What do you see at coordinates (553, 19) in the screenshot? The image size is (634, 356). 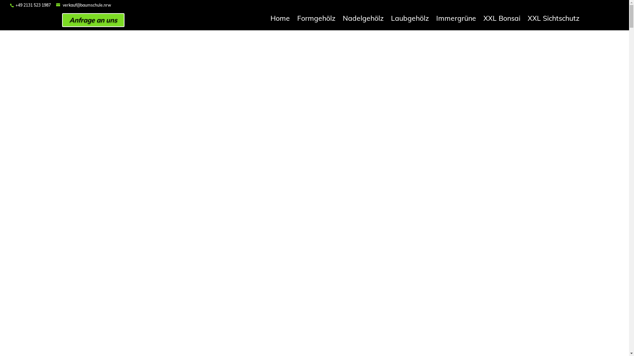 I see `XXL Sichtschutz` at bounding box center [553, 19].